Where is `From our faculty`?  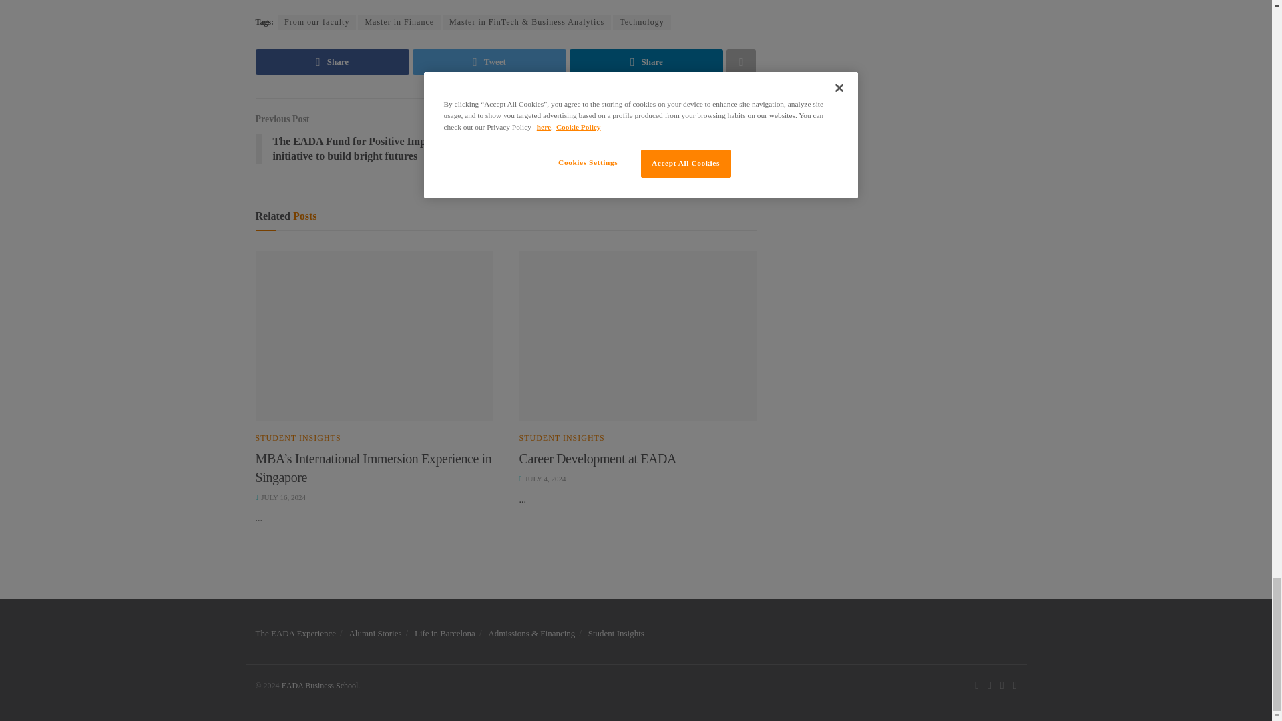 From our faculty is located at coordinates (316, 22).